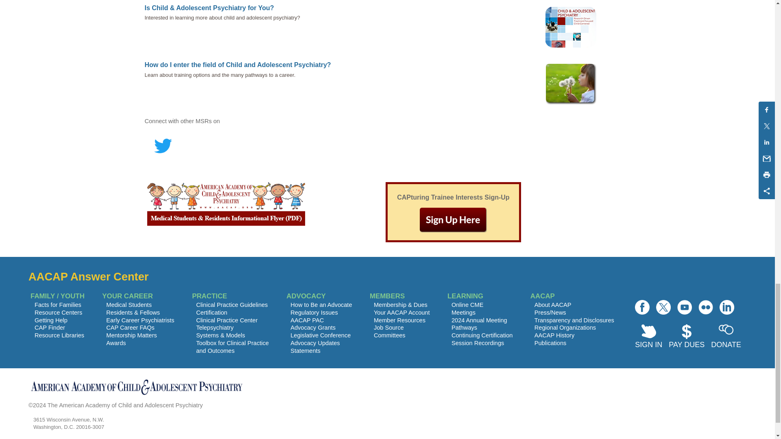  I want to click on Follow us on Facebook!, so click(642, 307).